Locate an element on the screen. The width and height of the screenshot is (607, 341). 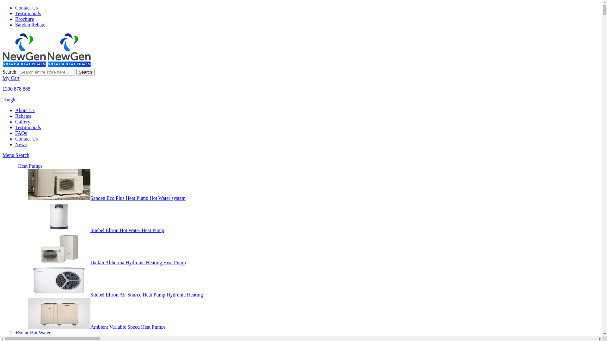
My Cart is located at coordinates (11, 78).